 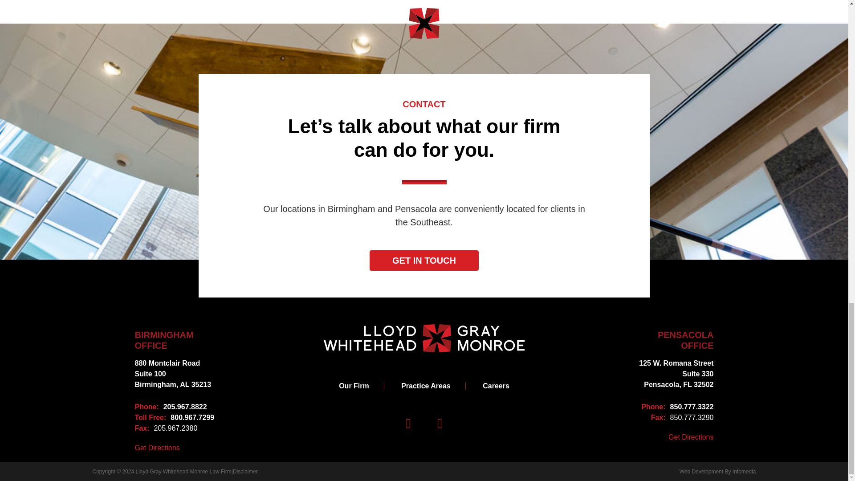 What do you see at coordinates (157, 448) in the screenshot?
I see `Infomedia` at bounding box center [157, 448].